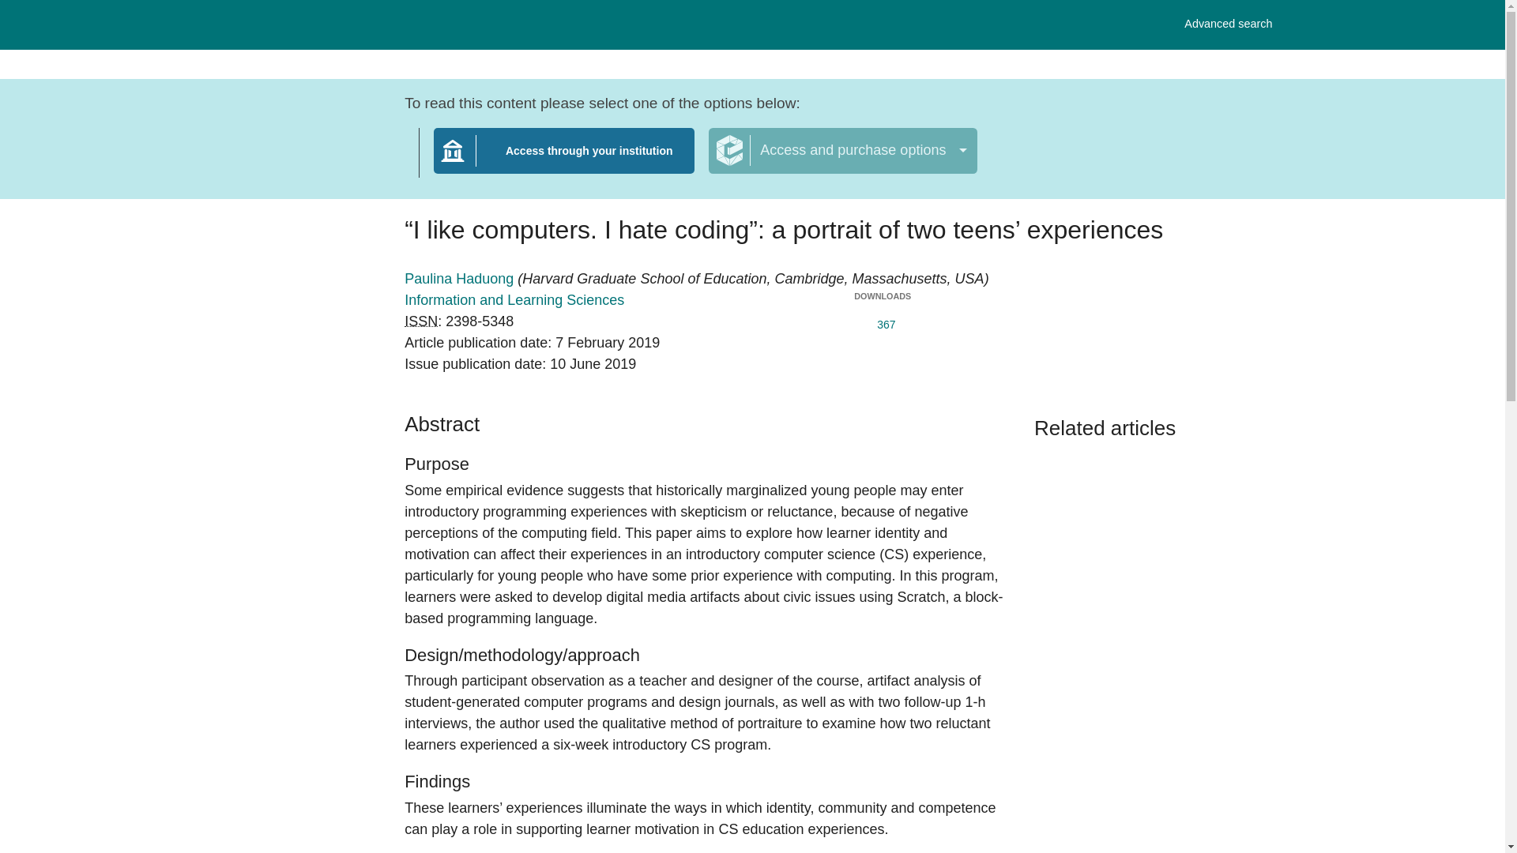 This screenshot has height=853, width=1517. I want to click on Access through your institution, so click(461, 278).